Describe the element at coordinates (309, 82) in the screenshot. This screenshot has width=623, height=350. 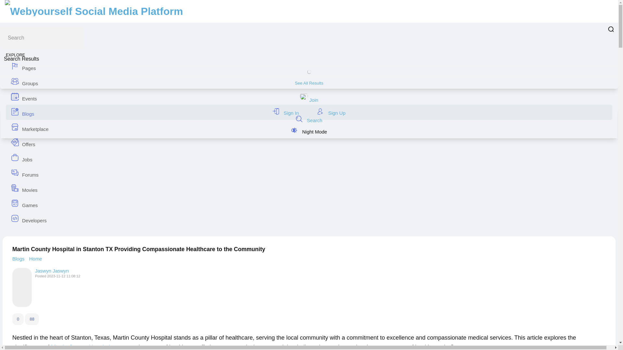
I see `Groups` at that location.